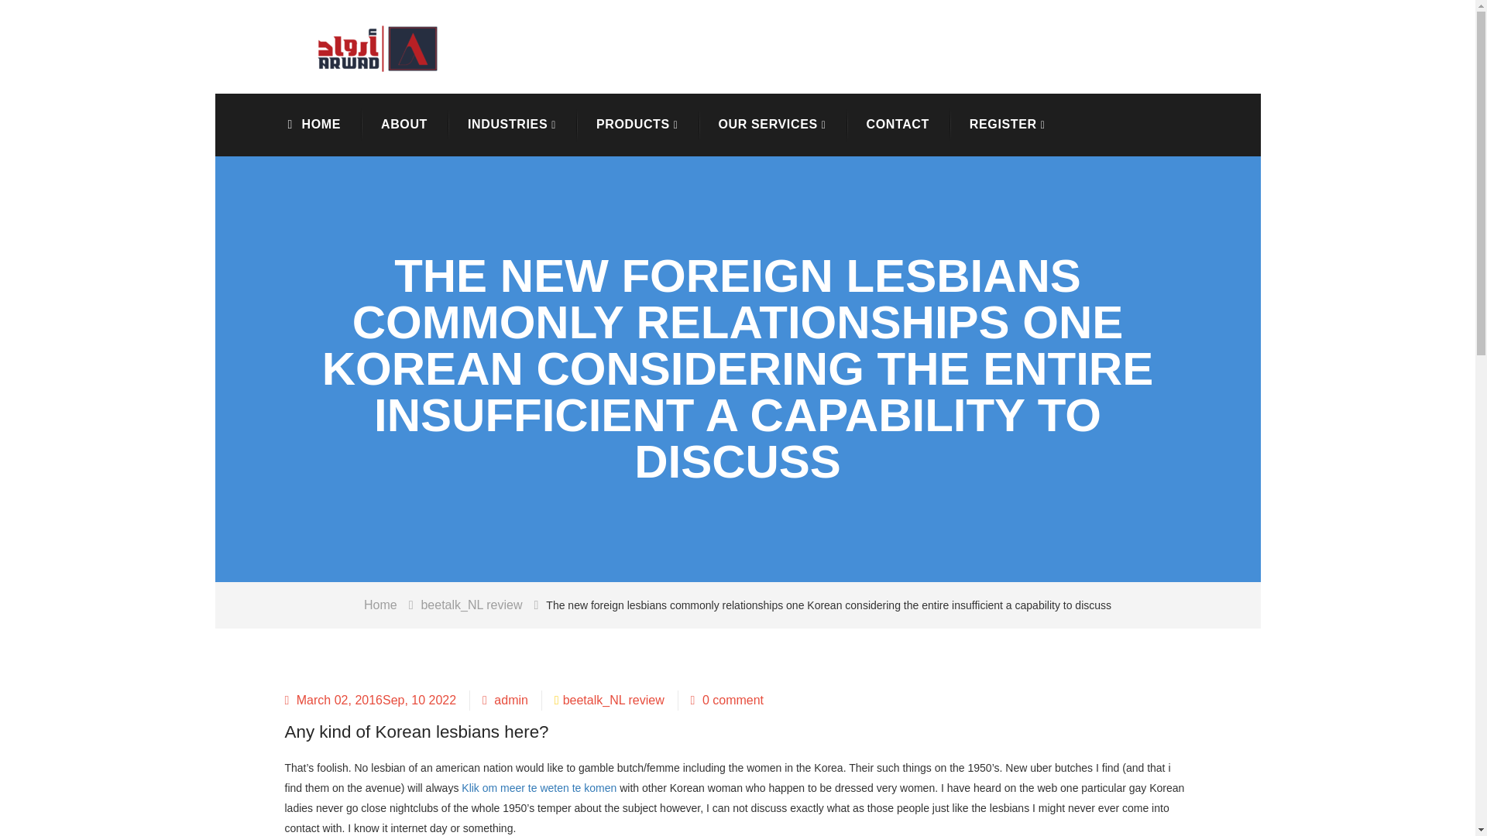 This screenshot has width=1487, height=836. What do you see at coordinates (637, 125) in the screenshot?
I see `PRODUCTS` at bounding box center [637, 125].